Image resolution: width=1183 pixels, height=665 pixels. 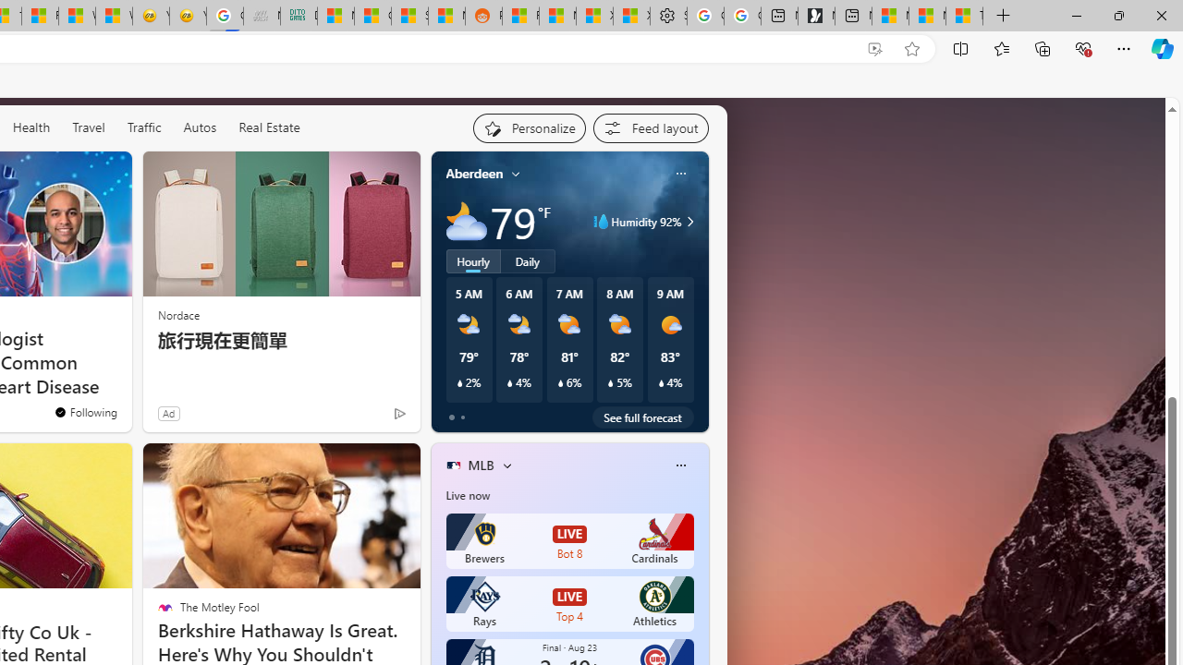 What do you see at coordinates (965, 17) in the screenshot?
I see `These 3 Stocks Pay You More Than 5% to Own Them` at bounding box center [965, 17].